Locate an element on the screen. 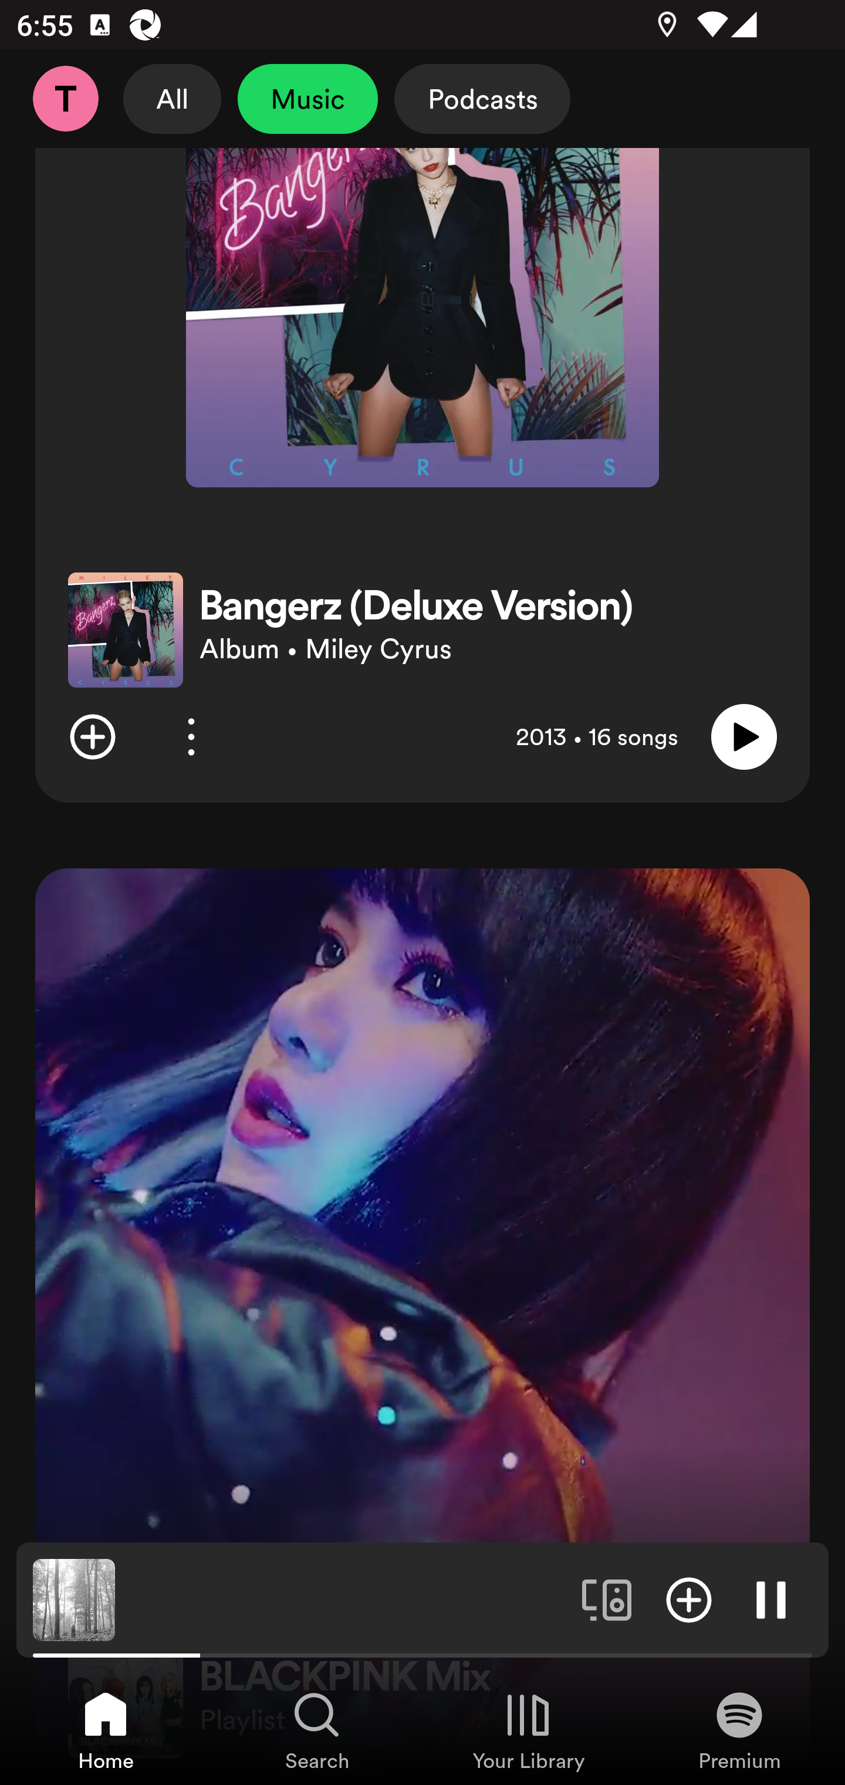 The image size is (845, 1785). Profile is located at coordinates (65, 99).